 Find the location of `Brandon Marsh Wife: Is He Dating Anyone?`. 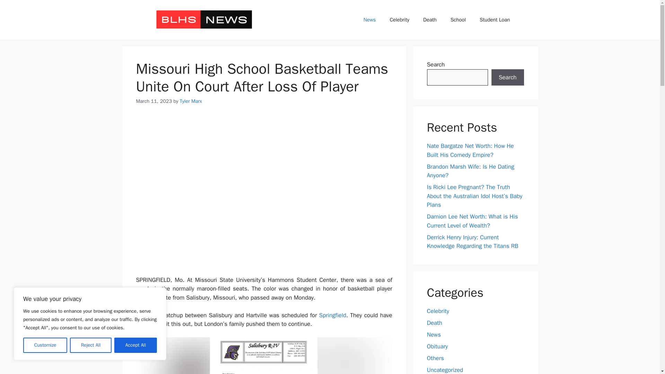

Brandon Marsh Wife: Is He Dating Anyone? is located at coordinates (470, 171).